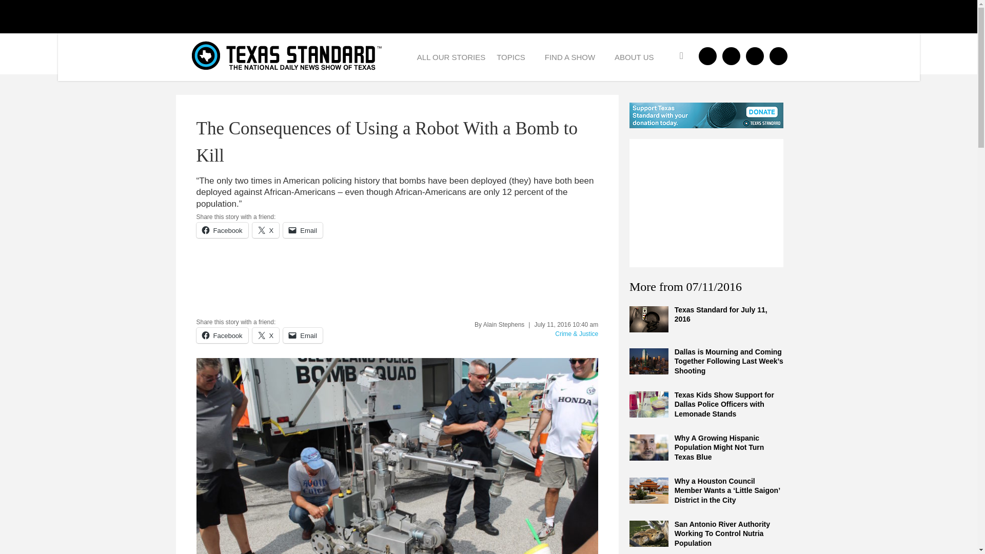  Describe the element at coordinates (303, 230) in the screenshot. I see `Click to email a link to a friend` at that location.